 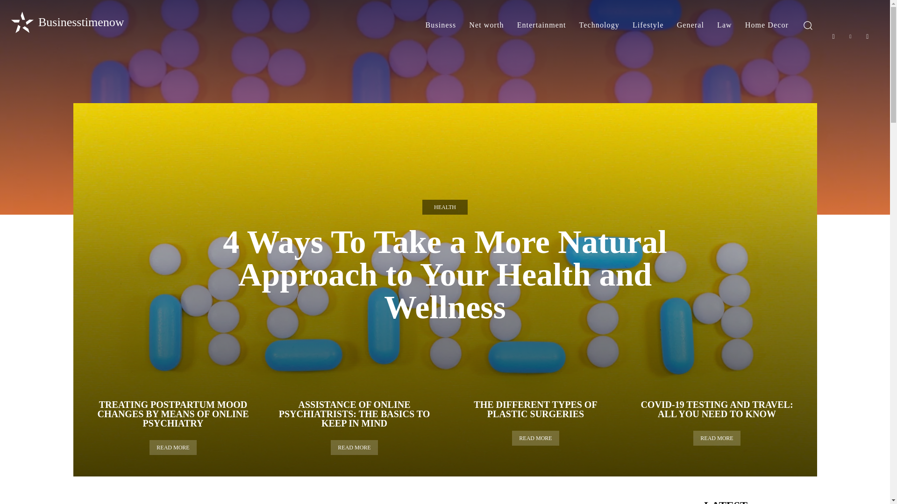 What do you see at coordinates (541, 25) in the screenshot?
I see `Entertainment` at bounding box center [541, 25].